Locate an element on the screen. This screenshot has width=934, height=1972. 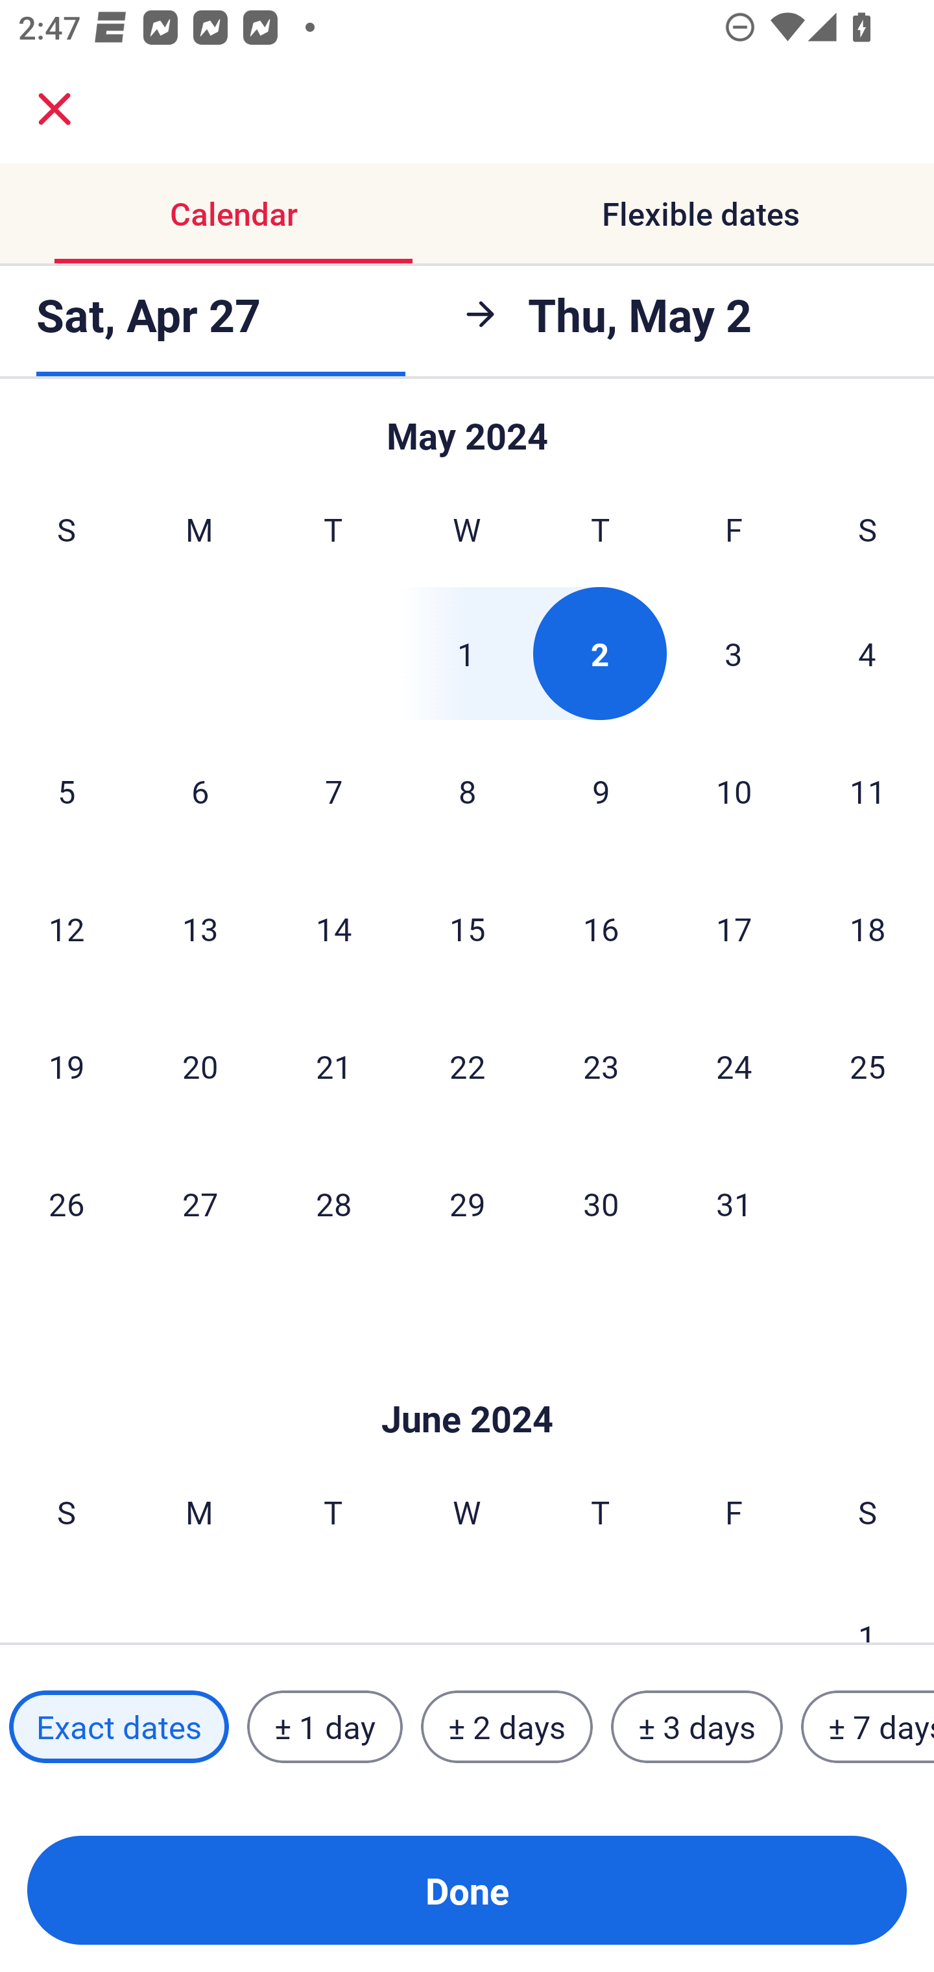
26 Sunday, May 26, 2024 is located at coordinates (66, 1204).